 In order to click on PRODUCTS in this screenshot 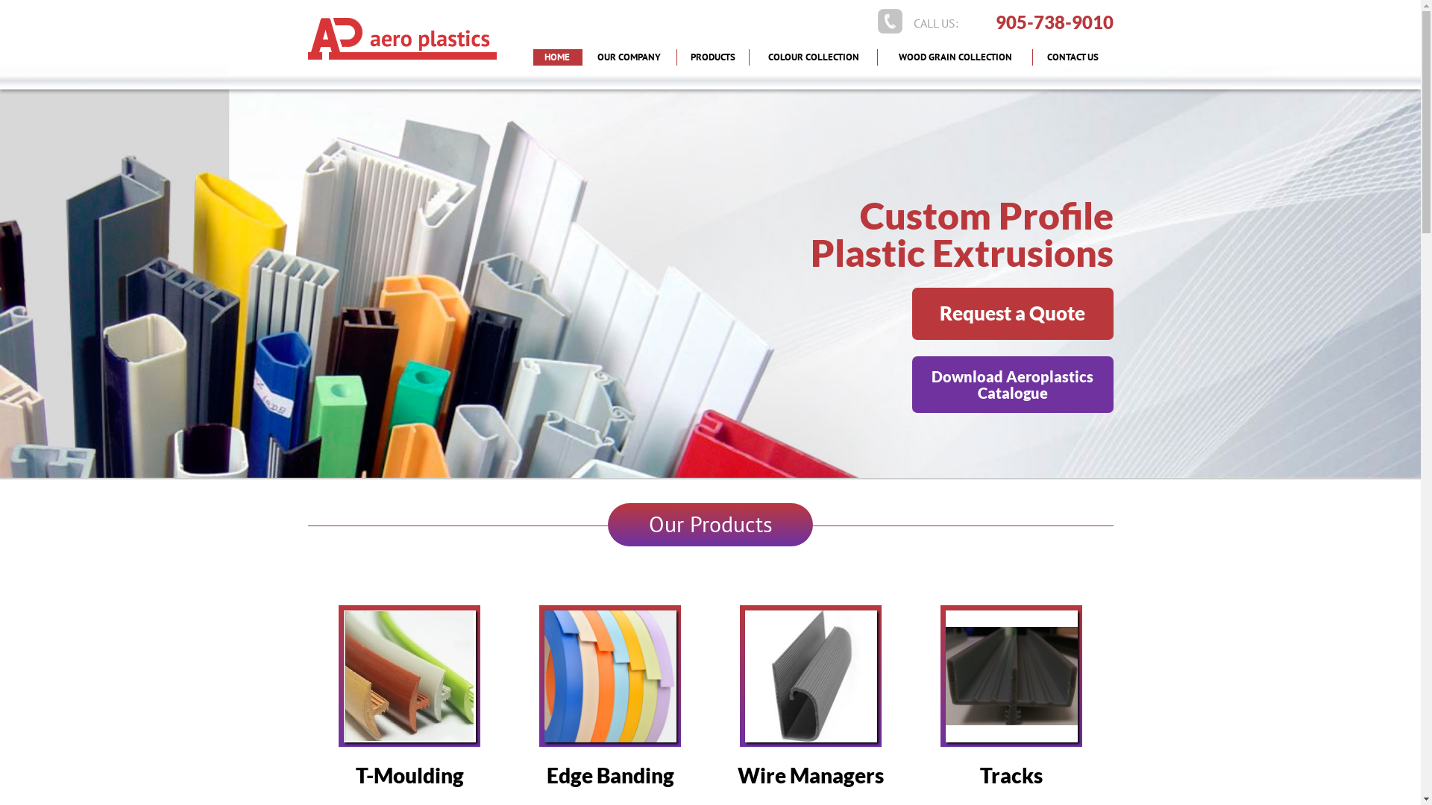, I will do `click(713, 57)`.